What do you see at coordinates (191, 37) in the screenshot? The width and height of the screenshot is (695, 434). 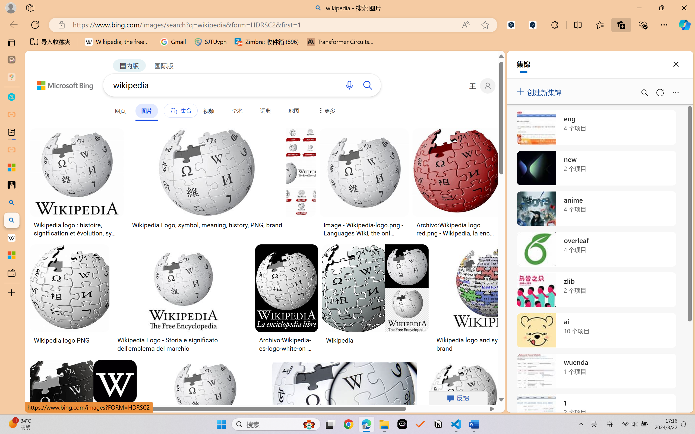 I see `Link Text` at bounding box center [191, 37].